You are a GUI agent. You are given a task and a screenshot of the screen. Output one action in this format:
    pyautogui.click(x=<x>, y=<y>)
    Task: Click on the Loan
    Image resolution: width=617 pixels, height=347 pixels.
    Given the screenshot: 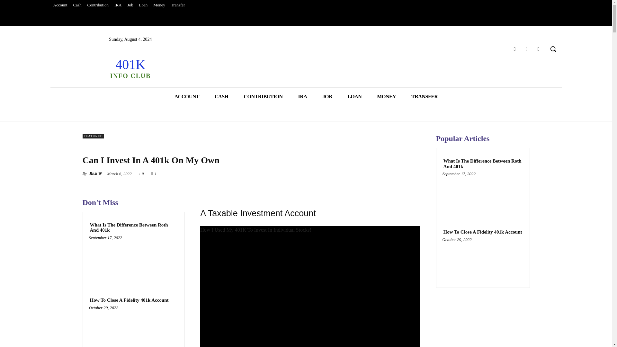 What is the action you would take?
    pyautogui.click(x=143, y=5)
    